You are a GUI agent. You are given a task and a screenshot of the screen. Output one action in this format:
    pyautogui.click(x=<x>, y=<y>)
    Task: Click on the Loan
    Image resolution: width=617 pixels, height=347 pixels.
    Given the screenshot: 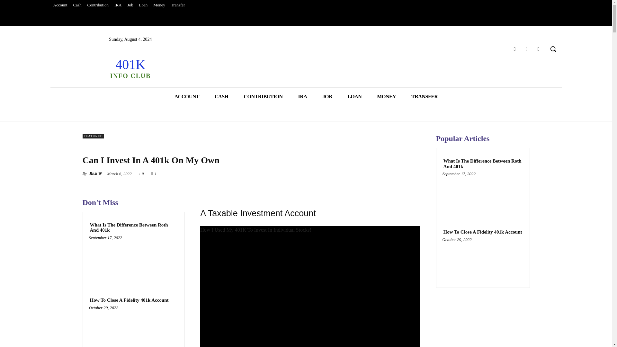 What is the action you would take?
    pyautogui.click(x=143, y=5)
    